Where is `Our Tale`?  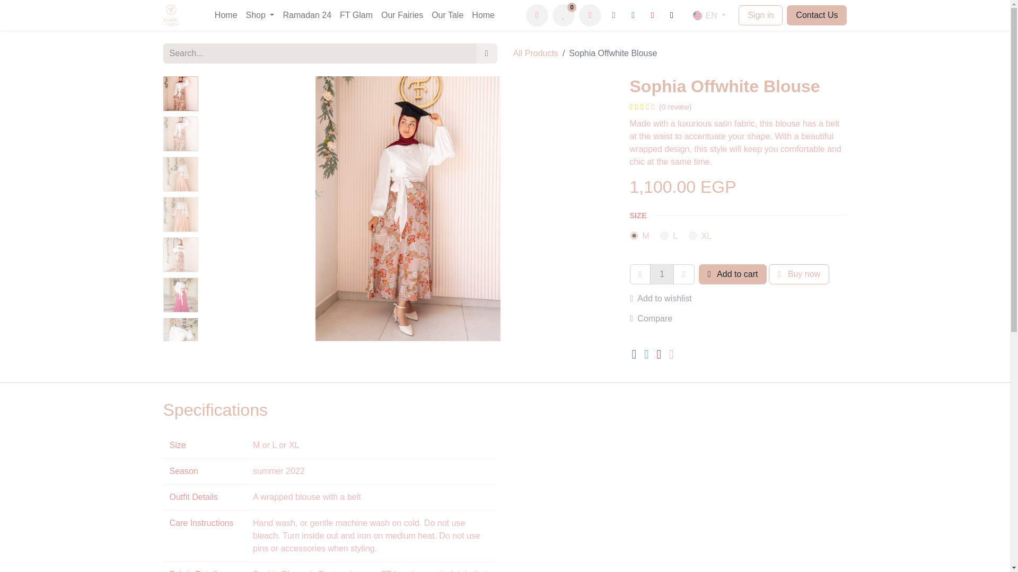
Our Tale is located at coordinates (447, 15).